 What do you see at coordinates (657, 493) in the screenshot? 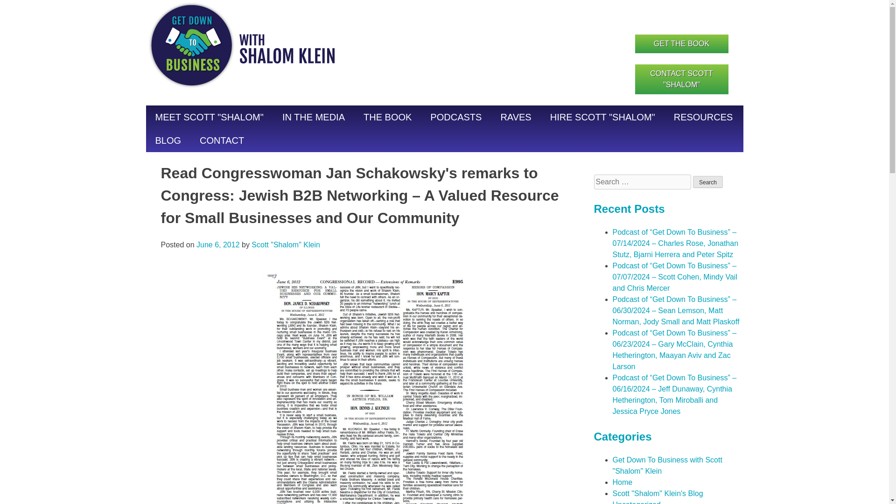
I see `Scott "Shalom" Klein's Blog` at bounding box center [657, 493].